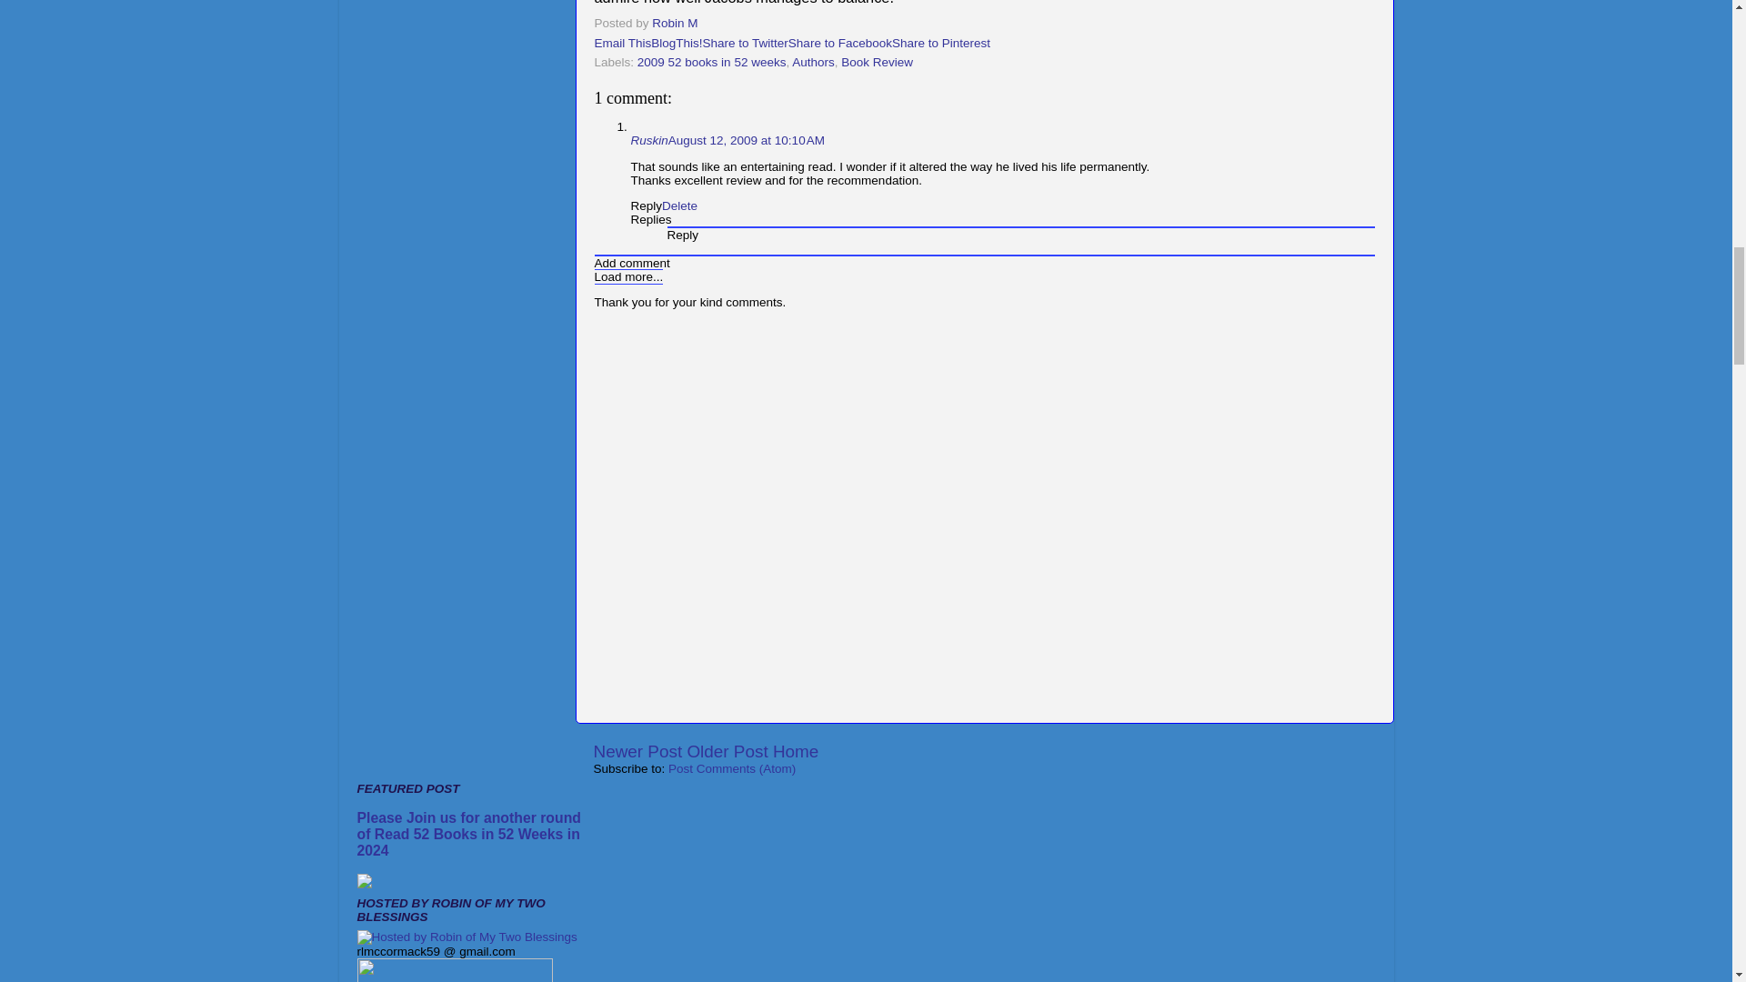 This screenshot has width=1746, height=982. I want to click on Delete, so click(678, 205).